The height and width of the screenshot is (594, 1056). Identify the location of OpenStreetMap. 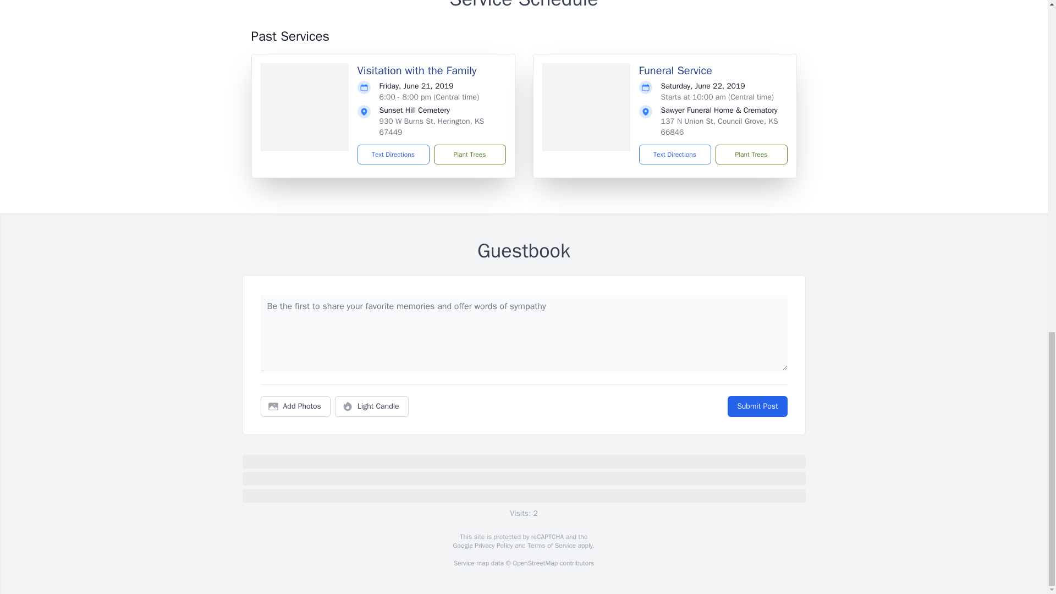
(535, 563).